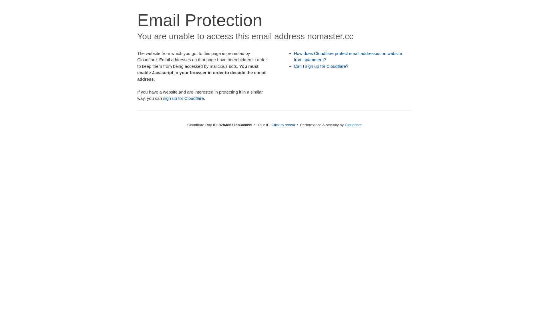 The height and width of the screenshot is (309, 549). What do you see at coordinates (353, 125) in the screenshot?
I see `Cloudflare` at bounding box center [353, 125].